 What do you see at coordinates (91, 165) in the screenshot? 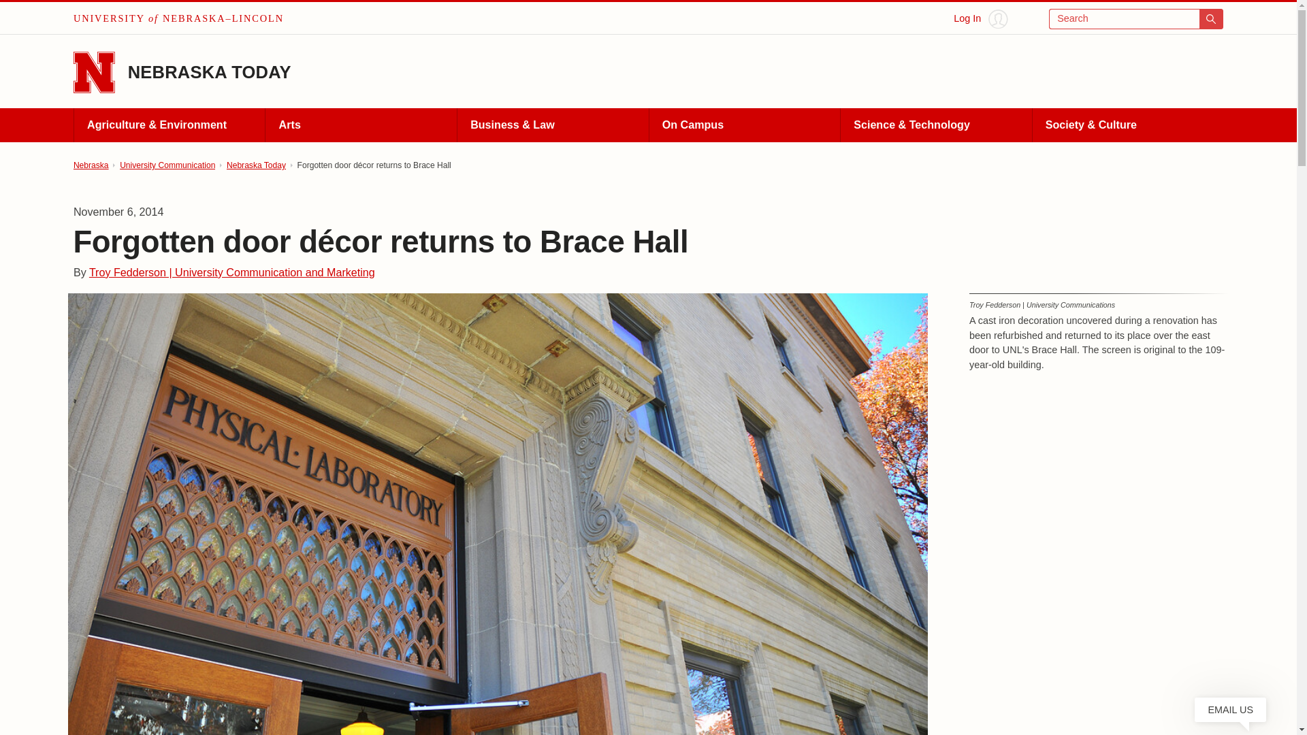
I see `Nebraska` at bounding box center [91, 165].